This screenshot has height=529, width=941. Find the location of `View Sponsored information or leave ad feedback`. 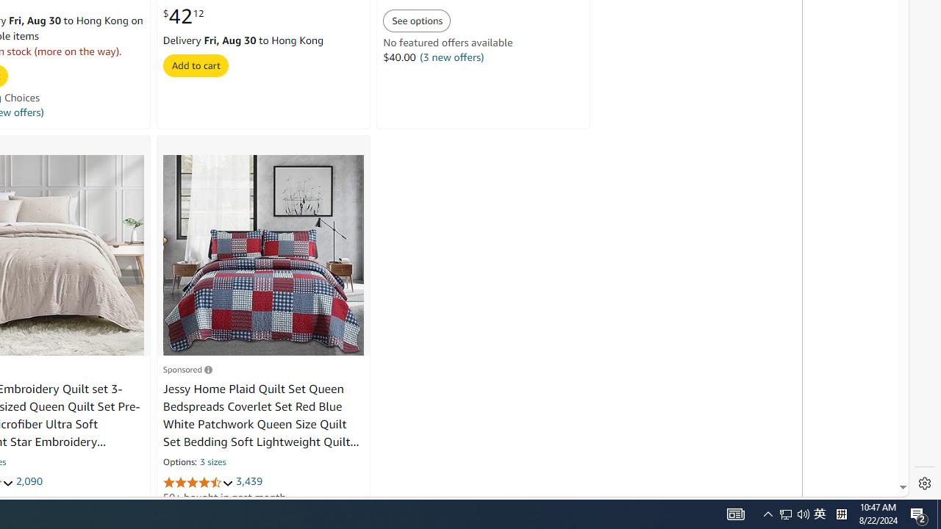

View Sponsored information or leave ad feedback is located at coordinates (187, 369).